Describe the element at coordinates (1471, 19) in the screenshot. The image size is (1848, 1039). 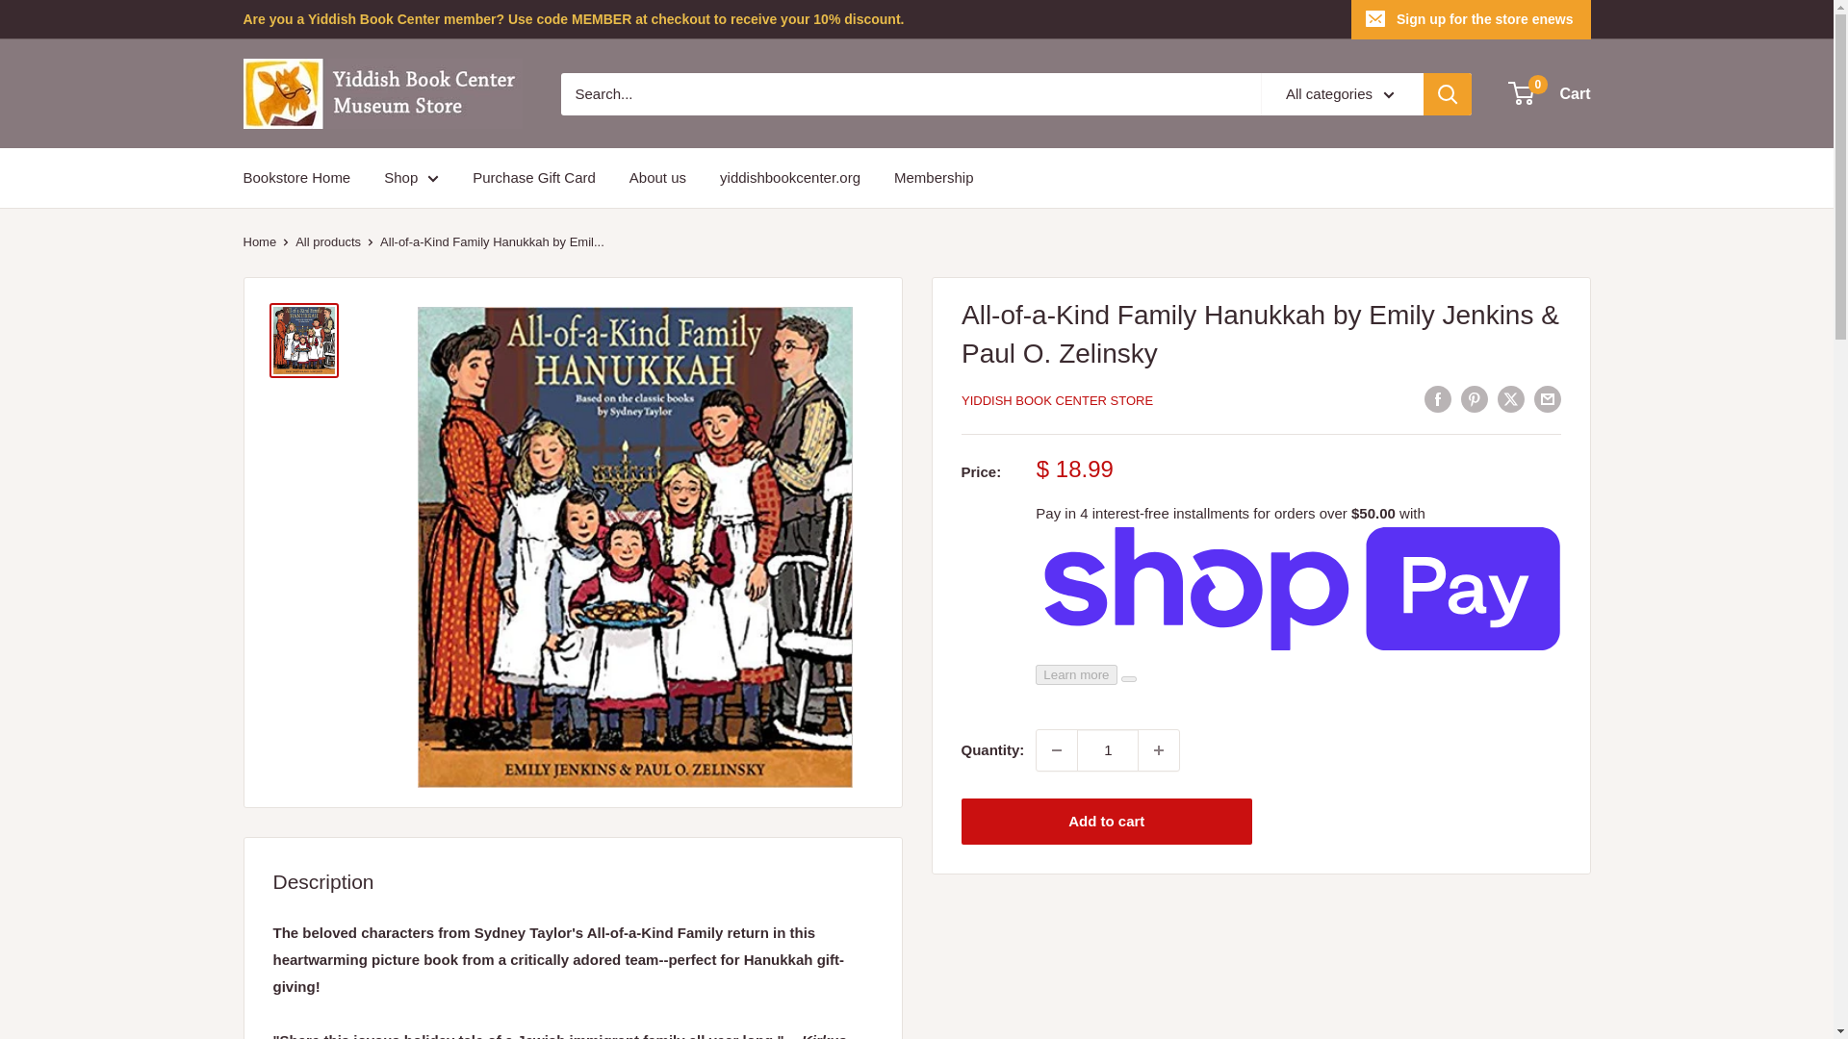
I see `Sign up for the store enews` at that location.